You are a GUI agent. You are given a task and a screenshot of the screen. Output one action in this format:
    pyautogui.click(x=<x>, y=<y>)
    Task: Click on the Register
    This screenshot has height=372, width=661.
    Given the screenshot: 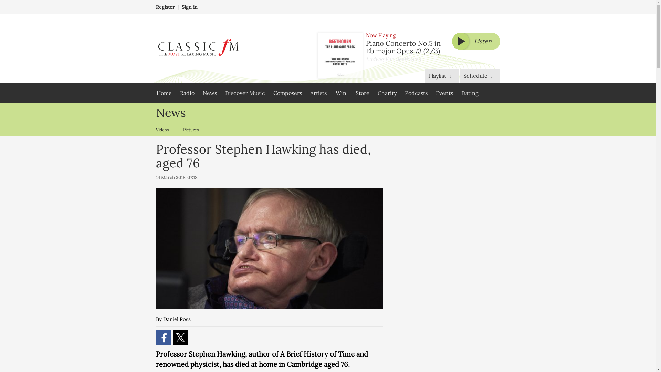 What is the action you would take?
    pyautogui.click(x=165, y=7)
    